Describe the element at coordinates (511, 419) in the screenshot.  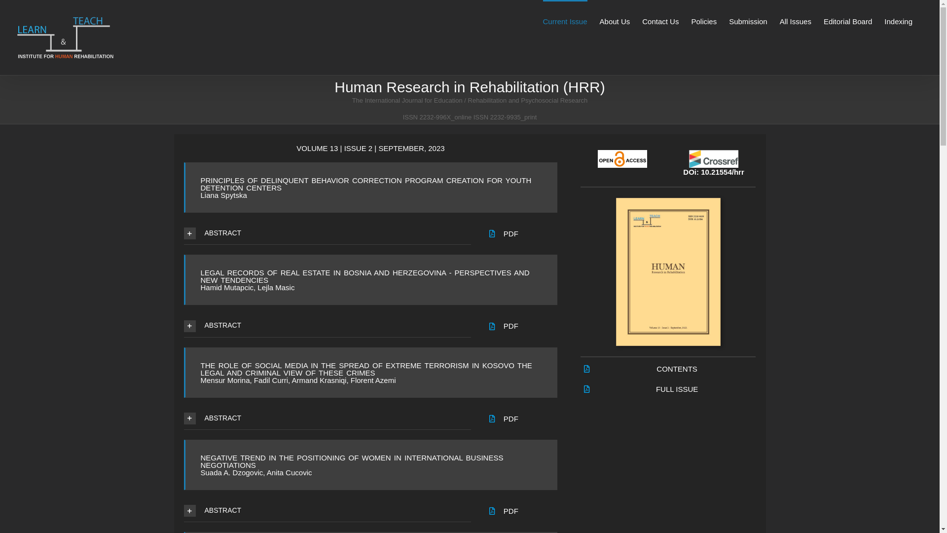
I see `PDF` at that location.